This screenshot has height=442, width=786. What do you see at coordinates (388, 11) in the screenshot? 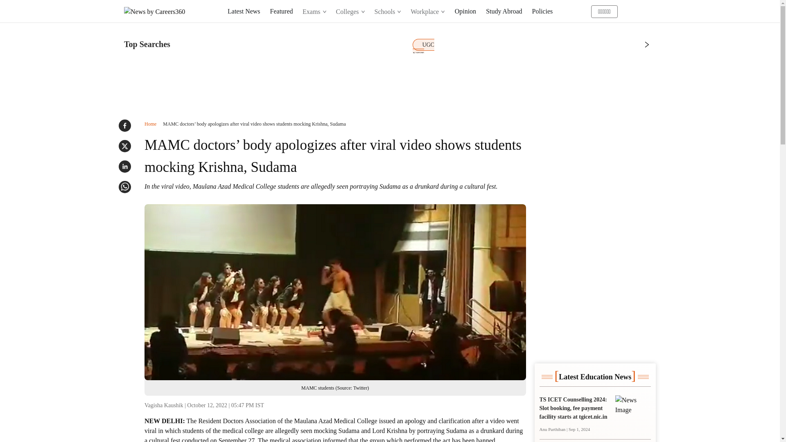
I see `Schools` at bounding box center [388, 11].